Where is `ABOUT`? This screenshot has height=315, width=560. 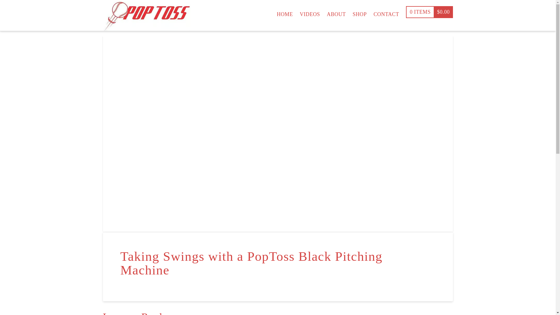 ABOUT is located at coordinates (336, 12).